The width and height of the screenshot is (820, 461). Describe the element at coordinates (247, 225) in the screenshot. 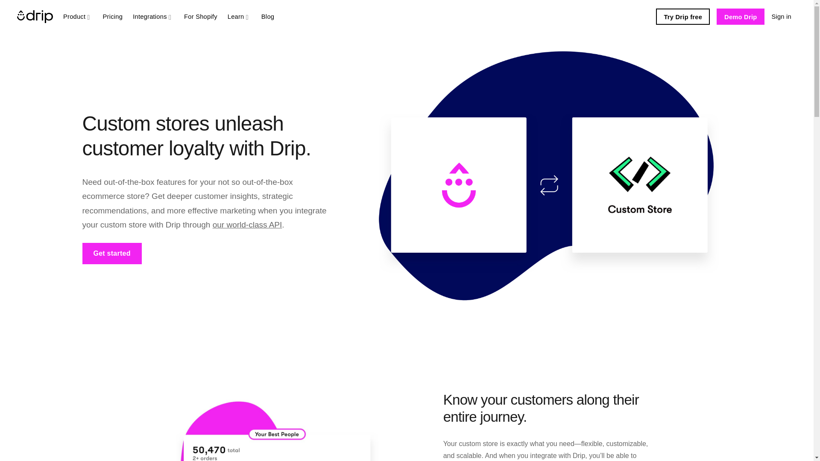

I see `our world-class API` at that location.